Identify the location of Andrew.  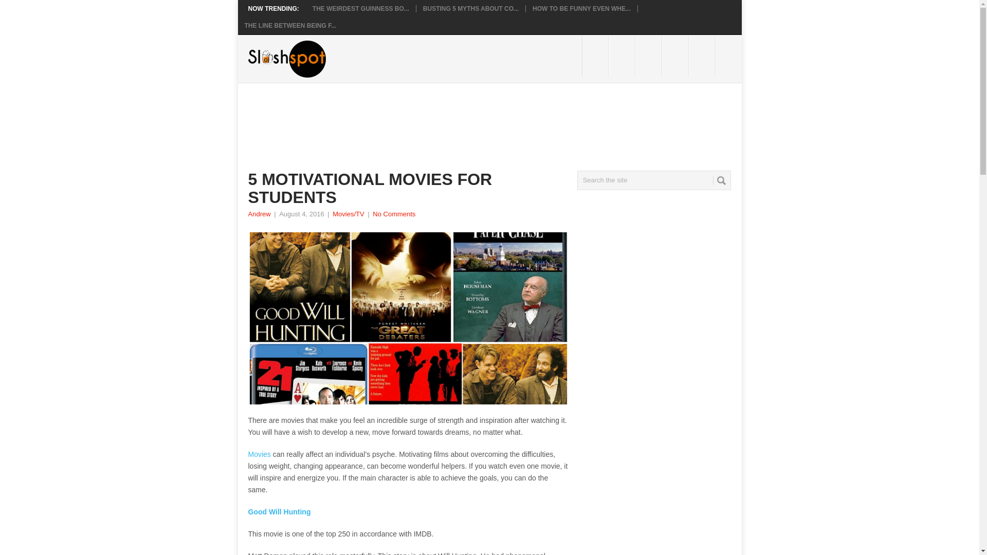
(259, 214).